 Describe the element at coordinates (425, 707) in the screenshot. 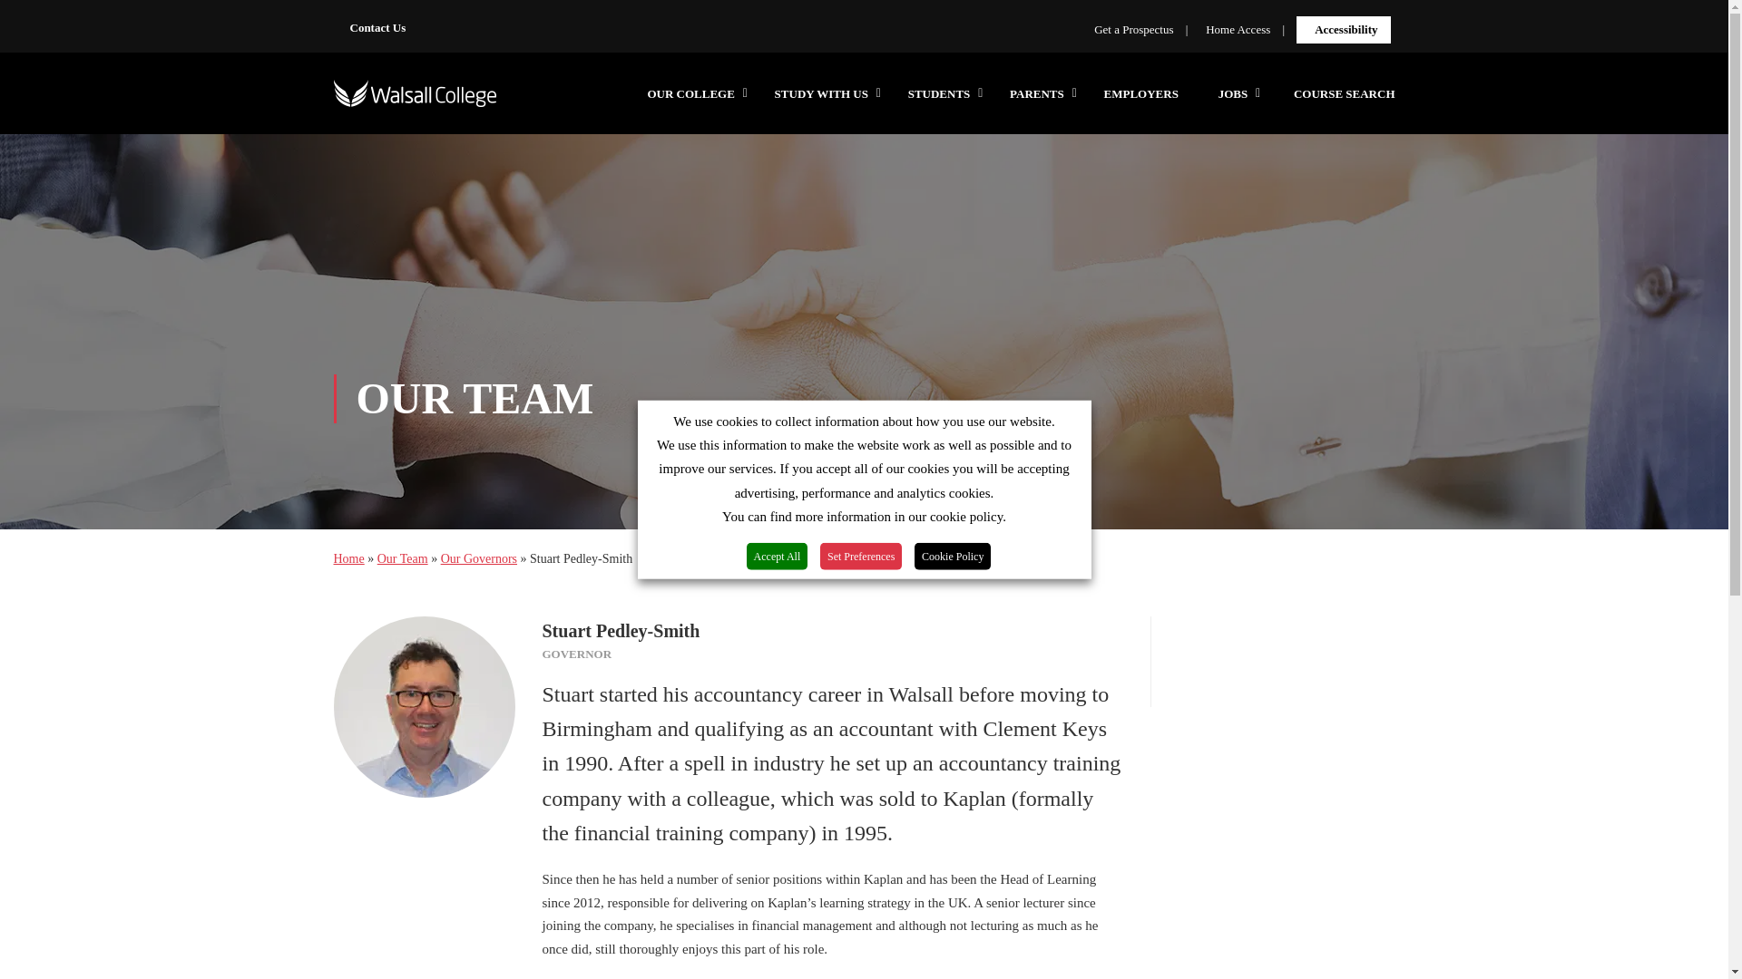

I see `Stuart Pedley-Smith` at that location.